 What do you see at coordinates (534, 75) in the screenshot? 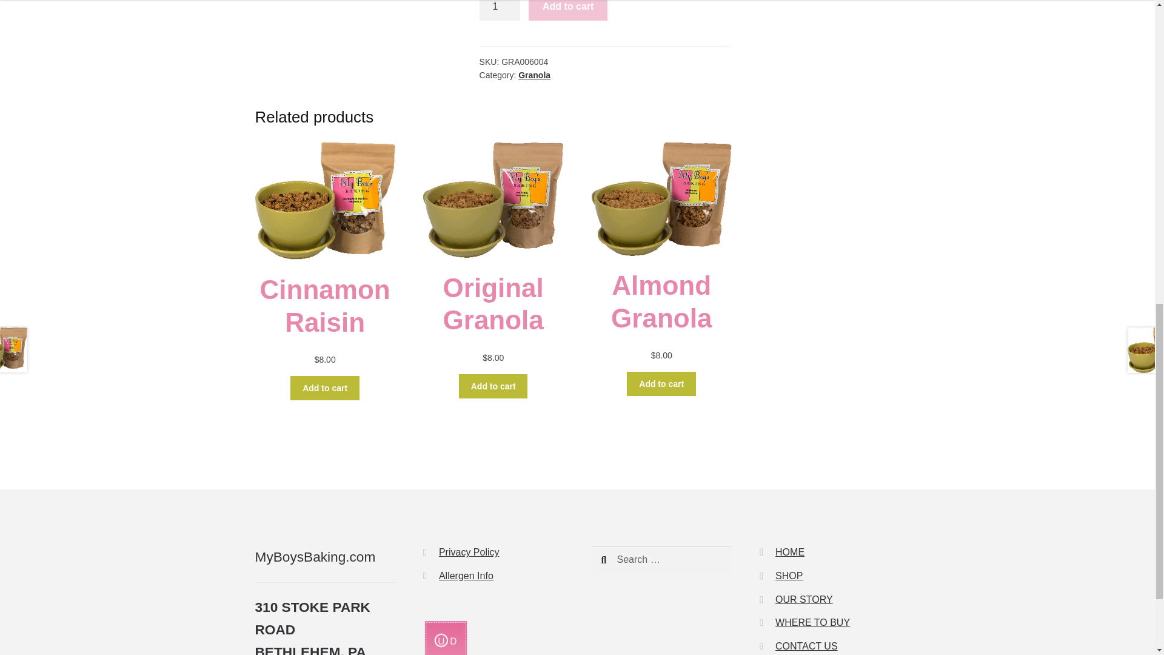
I see `Granola` at bounding box center [534, 75].